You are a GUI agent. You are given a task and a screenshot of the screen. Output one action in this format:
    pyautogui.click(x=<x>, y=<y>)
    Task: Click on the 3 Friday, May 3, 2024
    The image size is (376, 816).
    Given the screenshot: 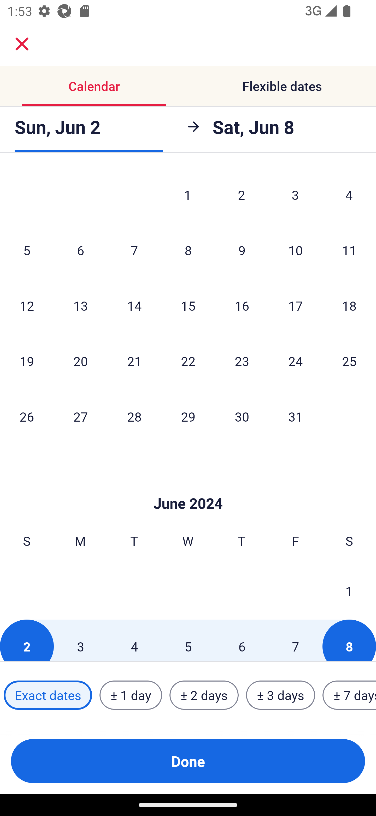 What is the action you would take?
    pyautogui.click(x=295, y=195)
    